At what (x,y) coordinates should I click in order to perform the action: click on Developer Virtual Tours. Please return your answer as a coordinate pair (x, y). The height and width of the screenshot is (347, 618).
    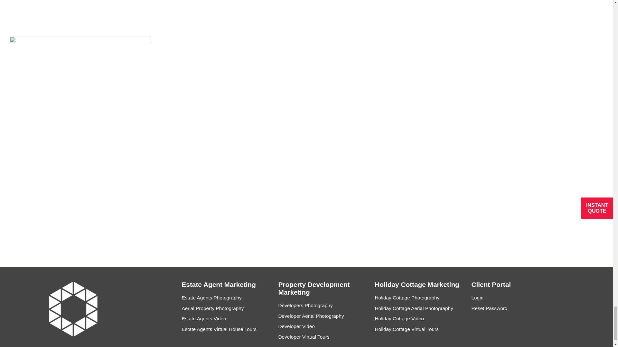
    Looking at the image, I should click on (323, 337).